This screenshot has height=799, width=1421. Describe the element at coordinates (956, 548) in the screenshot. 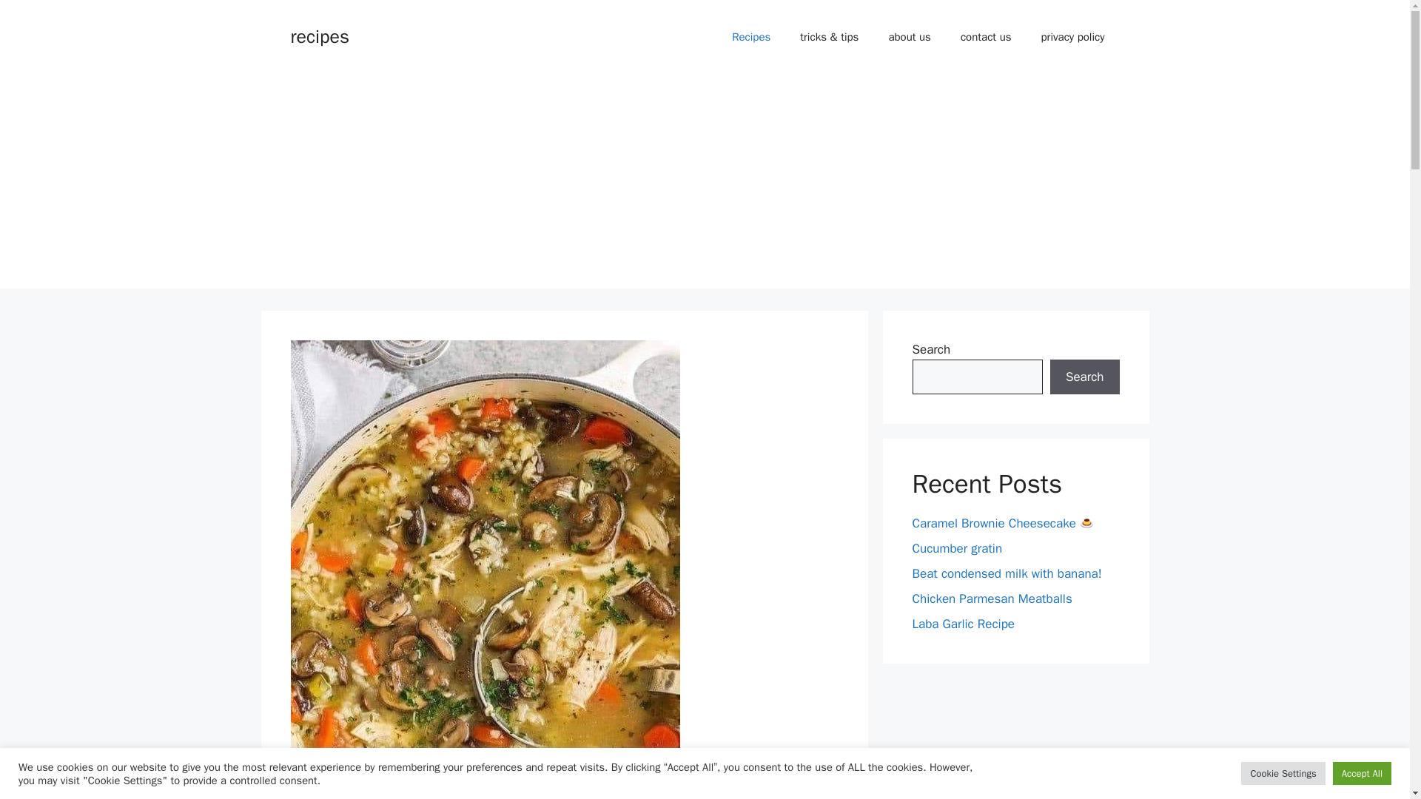

I see `Cucumber gratin` at that location.